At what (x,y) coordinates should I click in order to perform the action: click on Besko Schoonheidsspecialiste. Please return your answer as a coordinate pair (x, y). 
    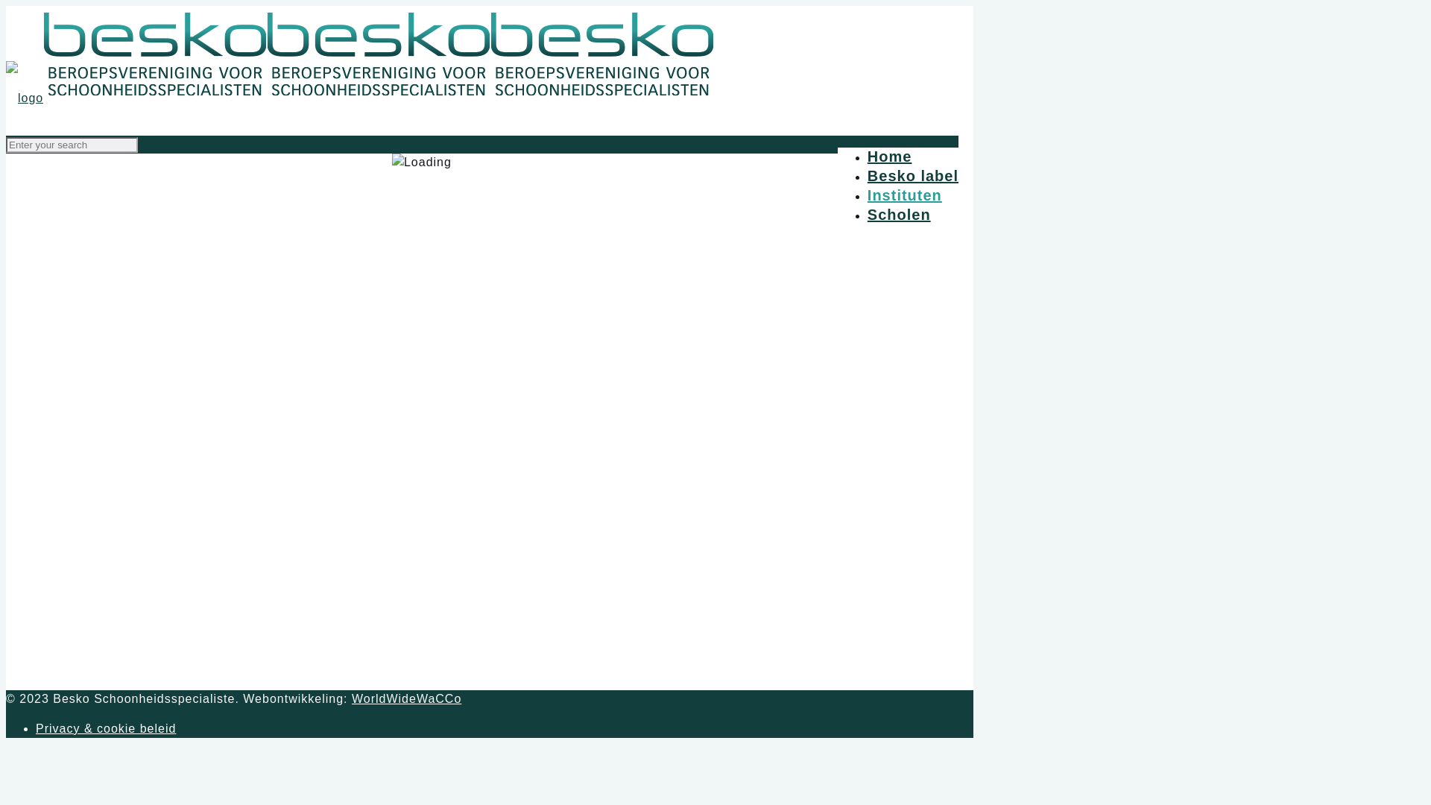
    Looking at the image, I should click on (360, 98).